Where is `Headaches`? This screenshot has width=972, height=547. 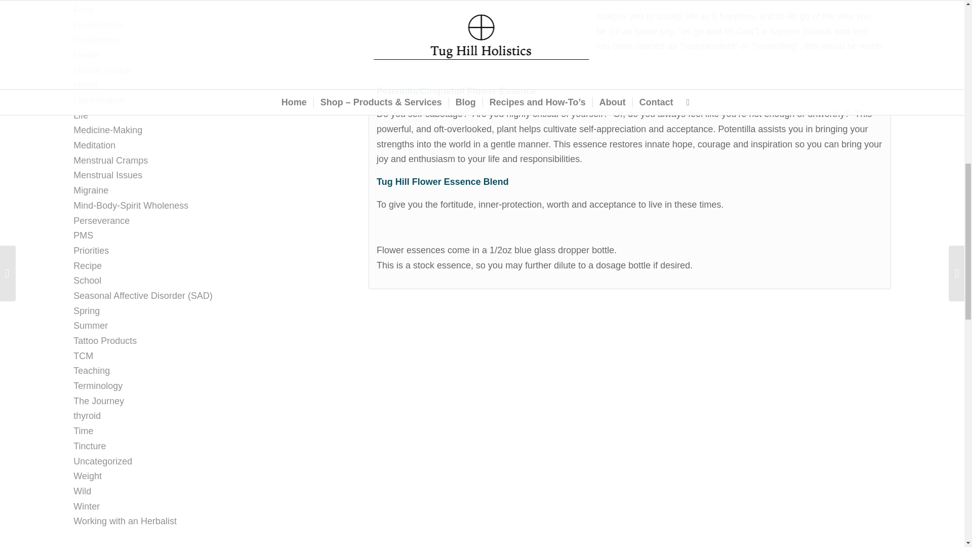 Headaches is located at coordinates (96, 40).